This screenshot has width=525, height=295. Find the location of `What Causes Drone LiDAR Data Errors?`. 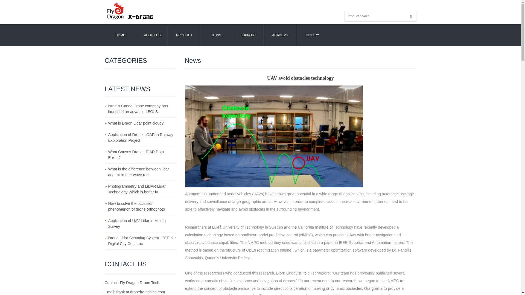

What Causes Drone LiDAR Data Errors? is located at coordinates (136, 155).